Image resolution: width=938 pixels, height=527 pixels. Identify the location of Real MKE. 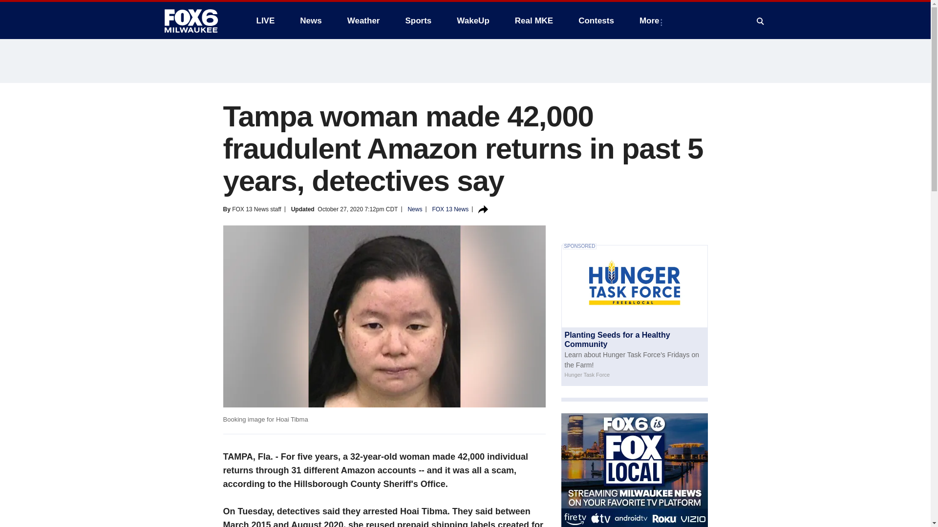
(534, 20).